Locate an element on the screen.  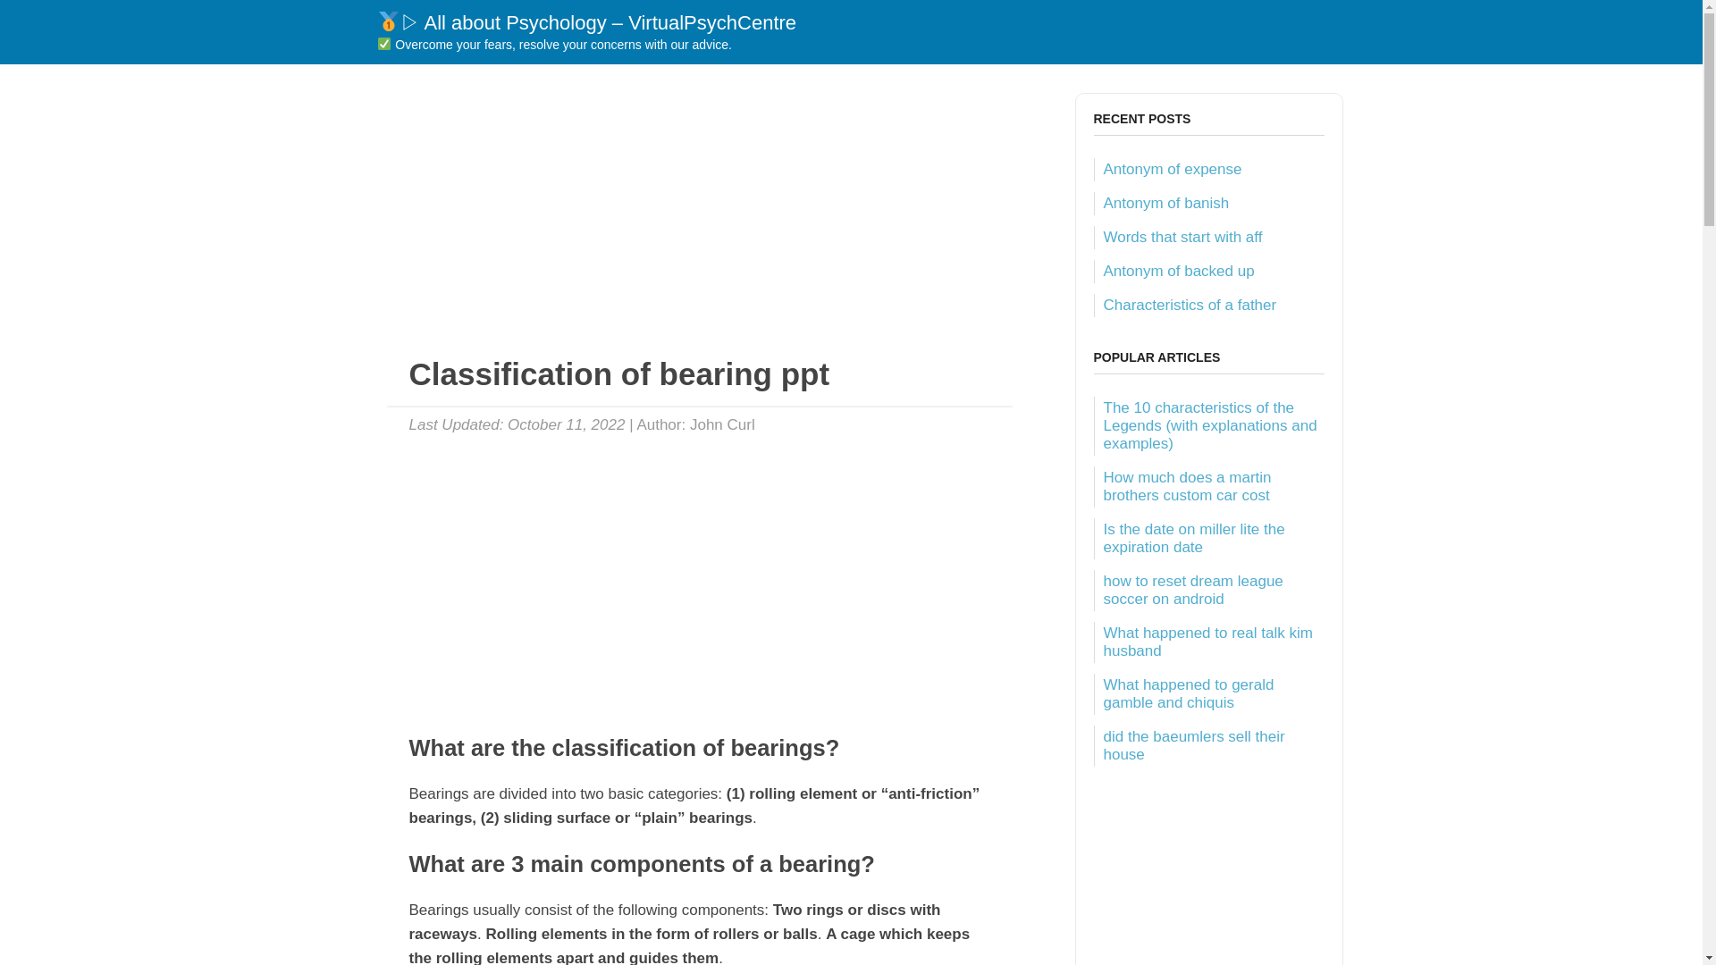
What happened to gerald gamble and chiquis is located at coordinates (1188, 693).